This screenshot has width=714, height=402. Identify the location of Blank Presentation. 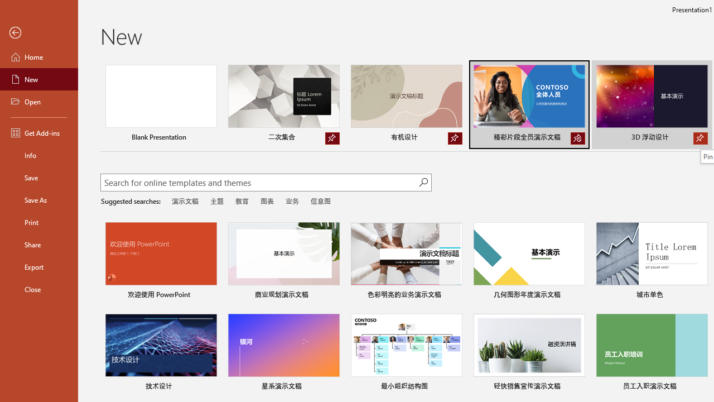
(161, 105).